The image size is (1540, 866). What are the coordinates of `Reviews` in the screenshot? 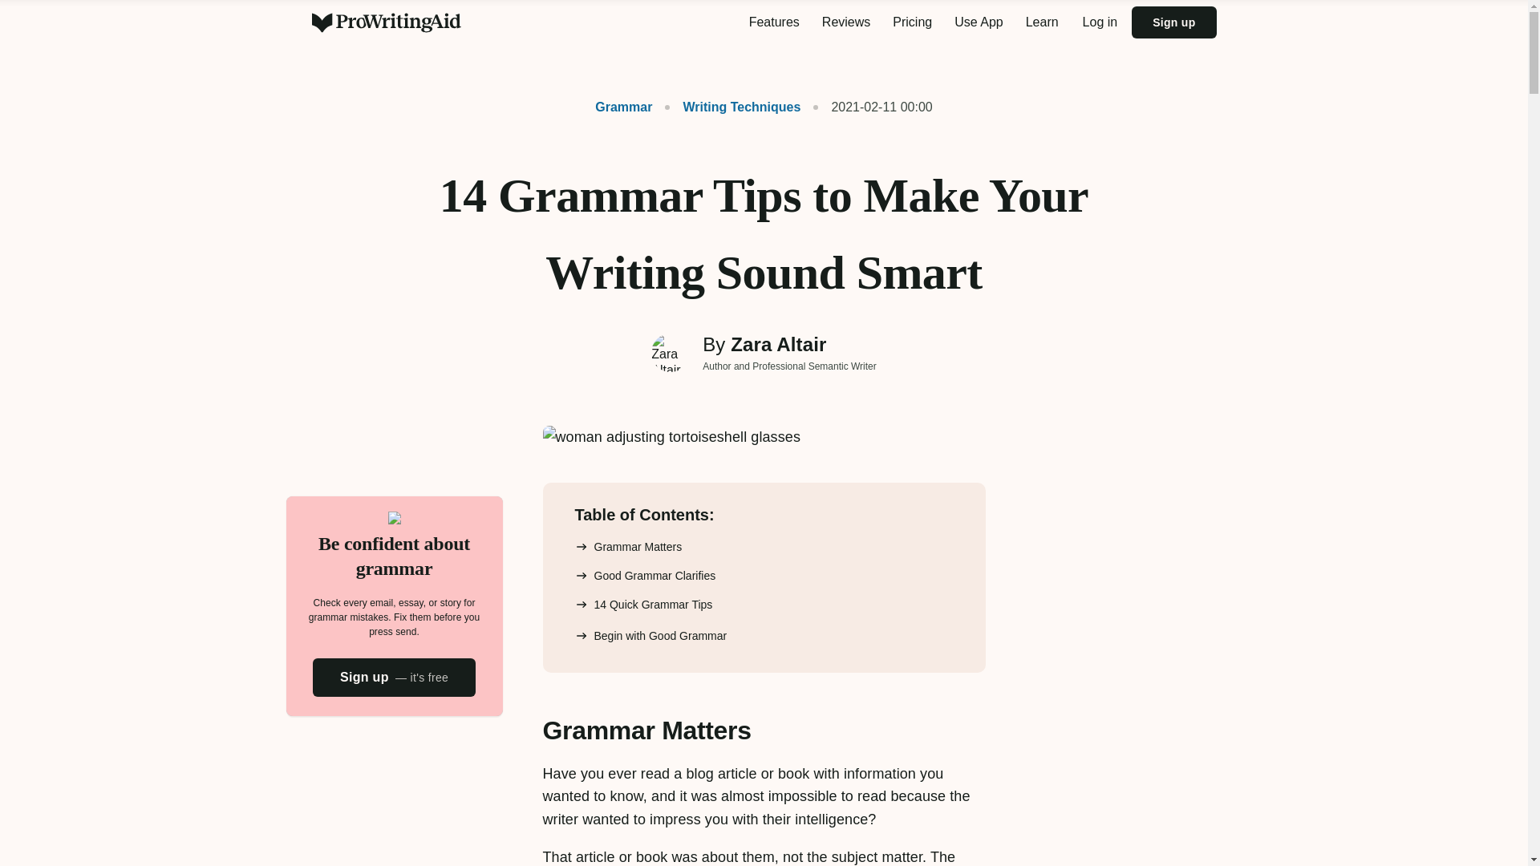 It's located at (845, 22).